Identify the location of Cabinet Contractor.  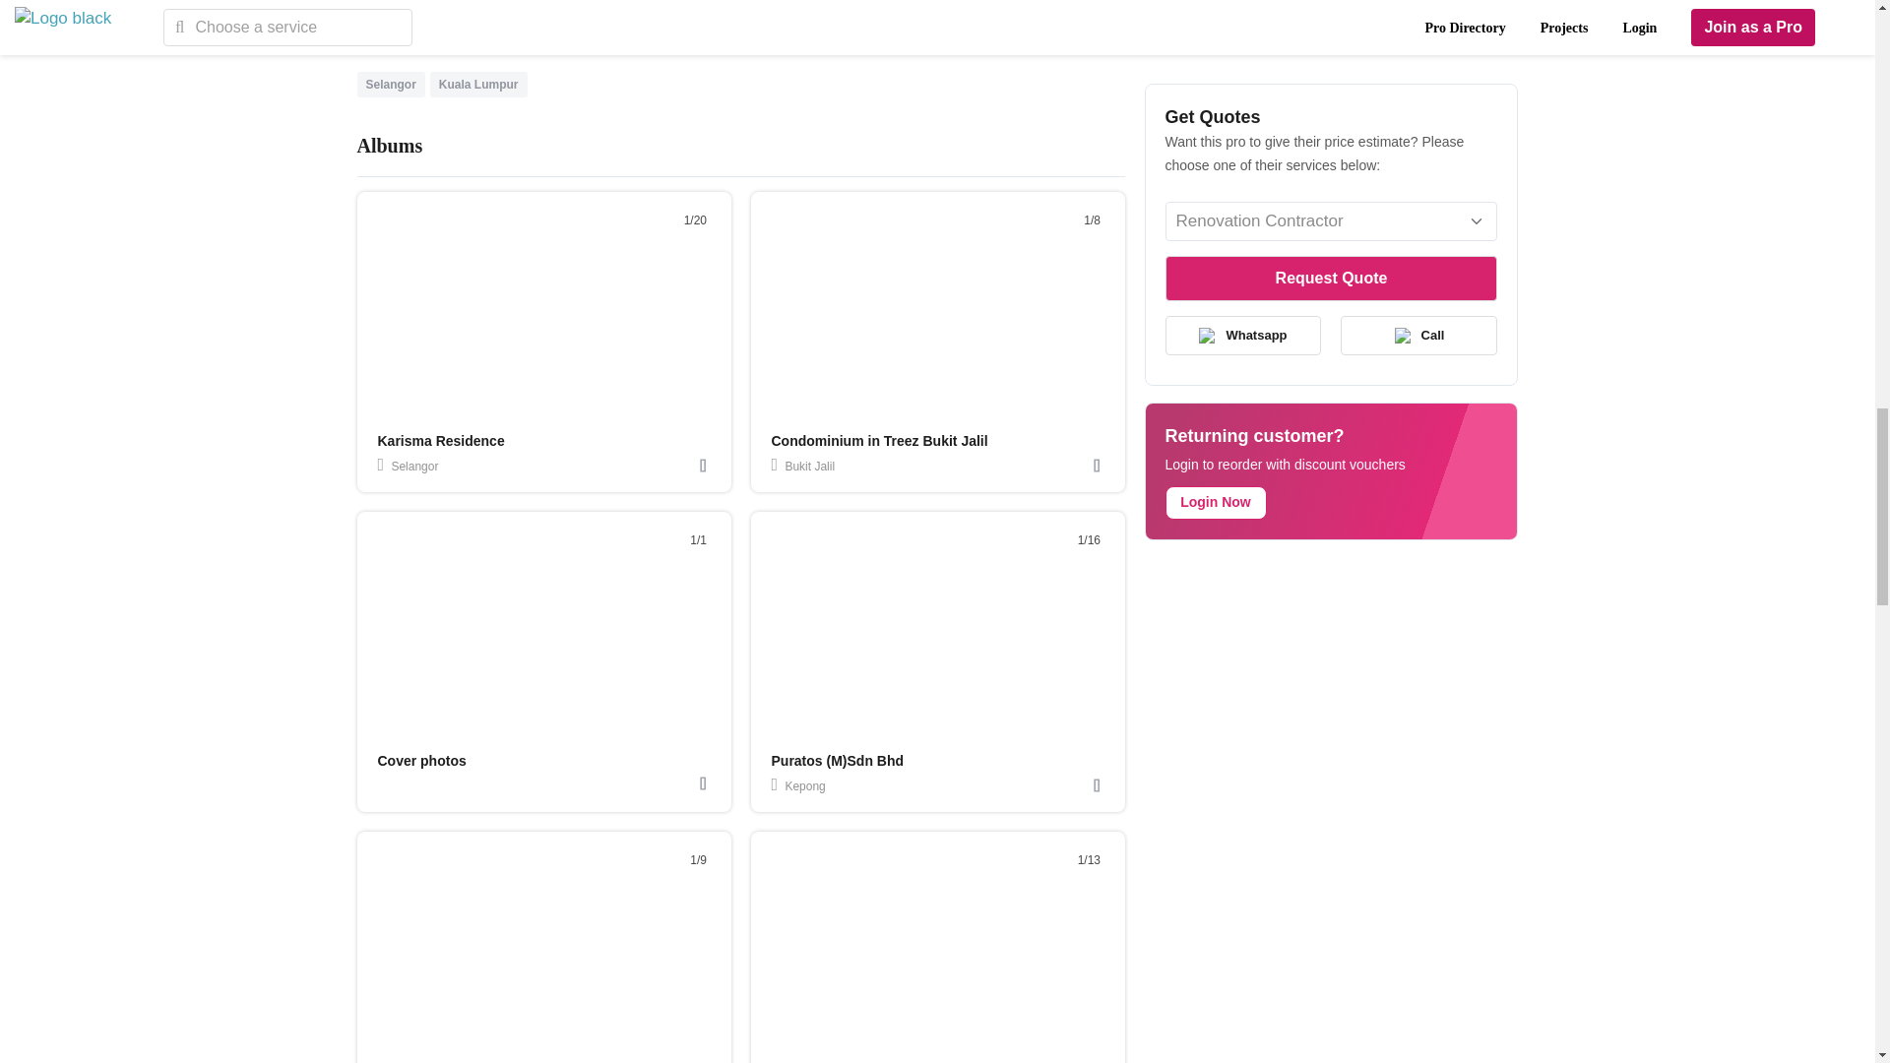
(569, 1).